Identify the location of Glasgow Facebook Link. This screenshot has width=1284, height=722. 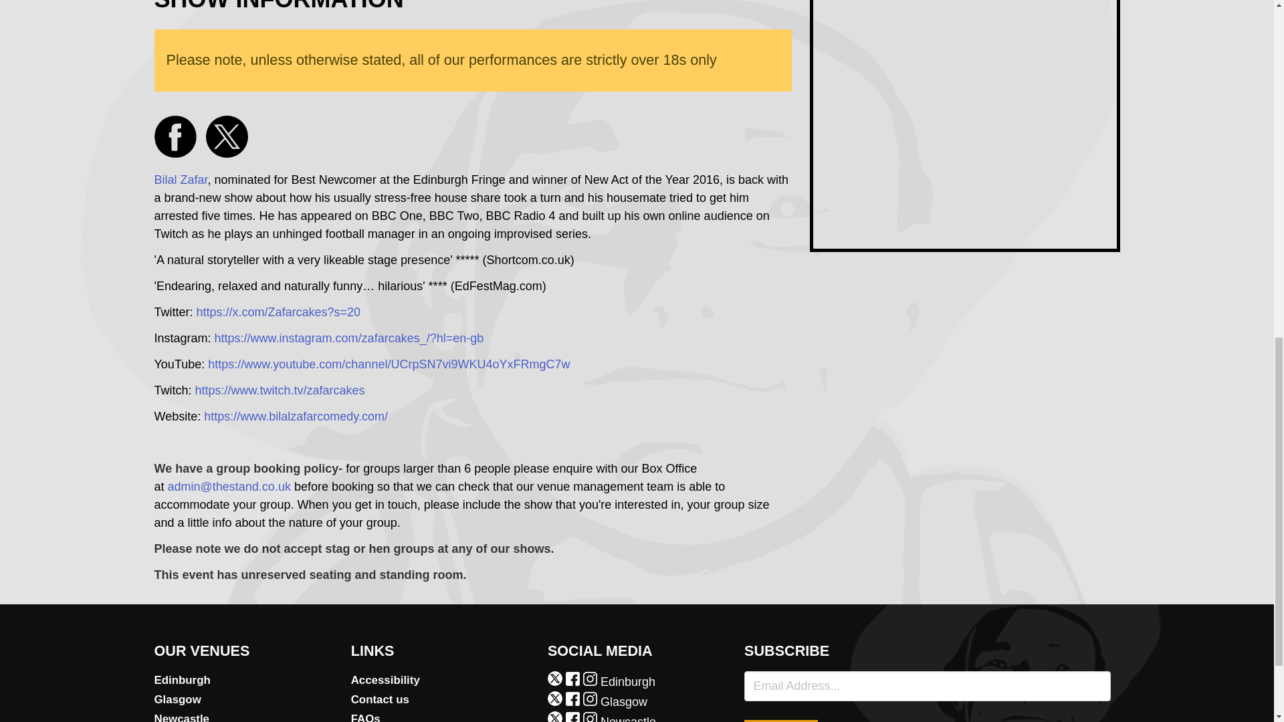
(574, 702).